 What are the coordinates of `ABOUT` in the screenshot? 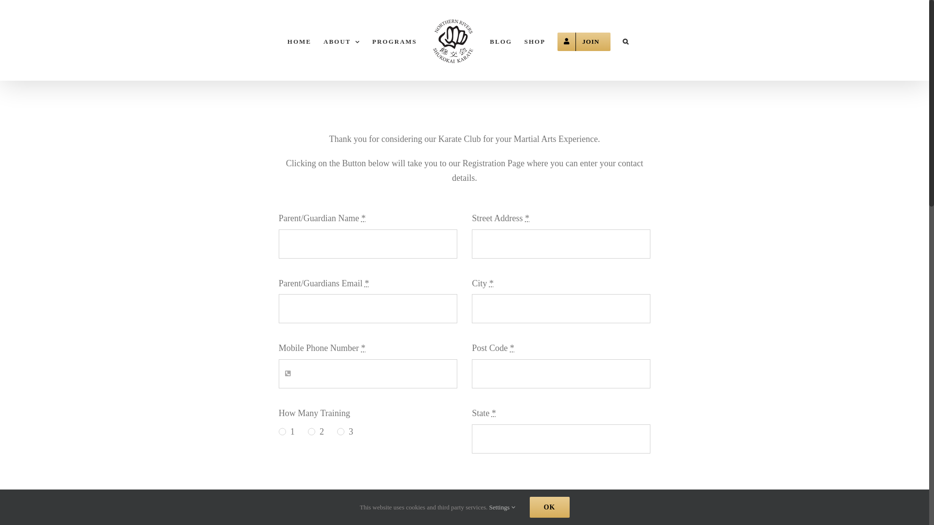 It's located at (341, 40).